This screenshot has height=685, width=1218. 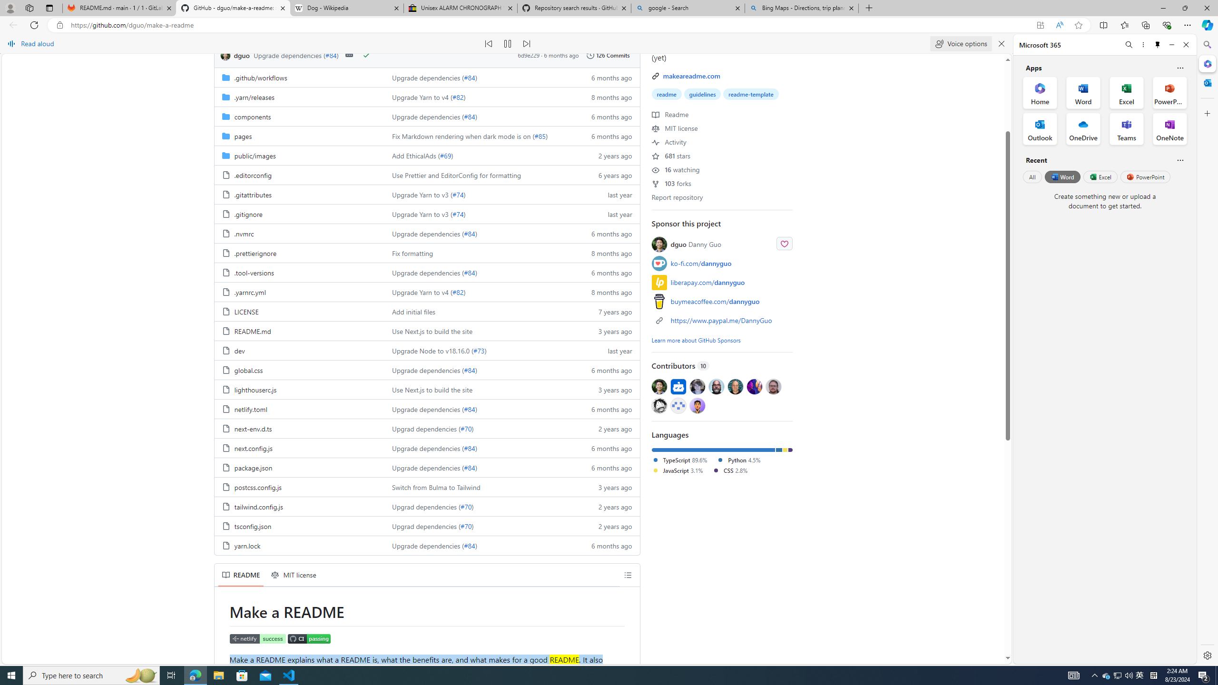 What do you see at coordinates (427, 448) in the screenshot?
I see `AutomationID: folder-row-19` at bounding box center [427, 448].